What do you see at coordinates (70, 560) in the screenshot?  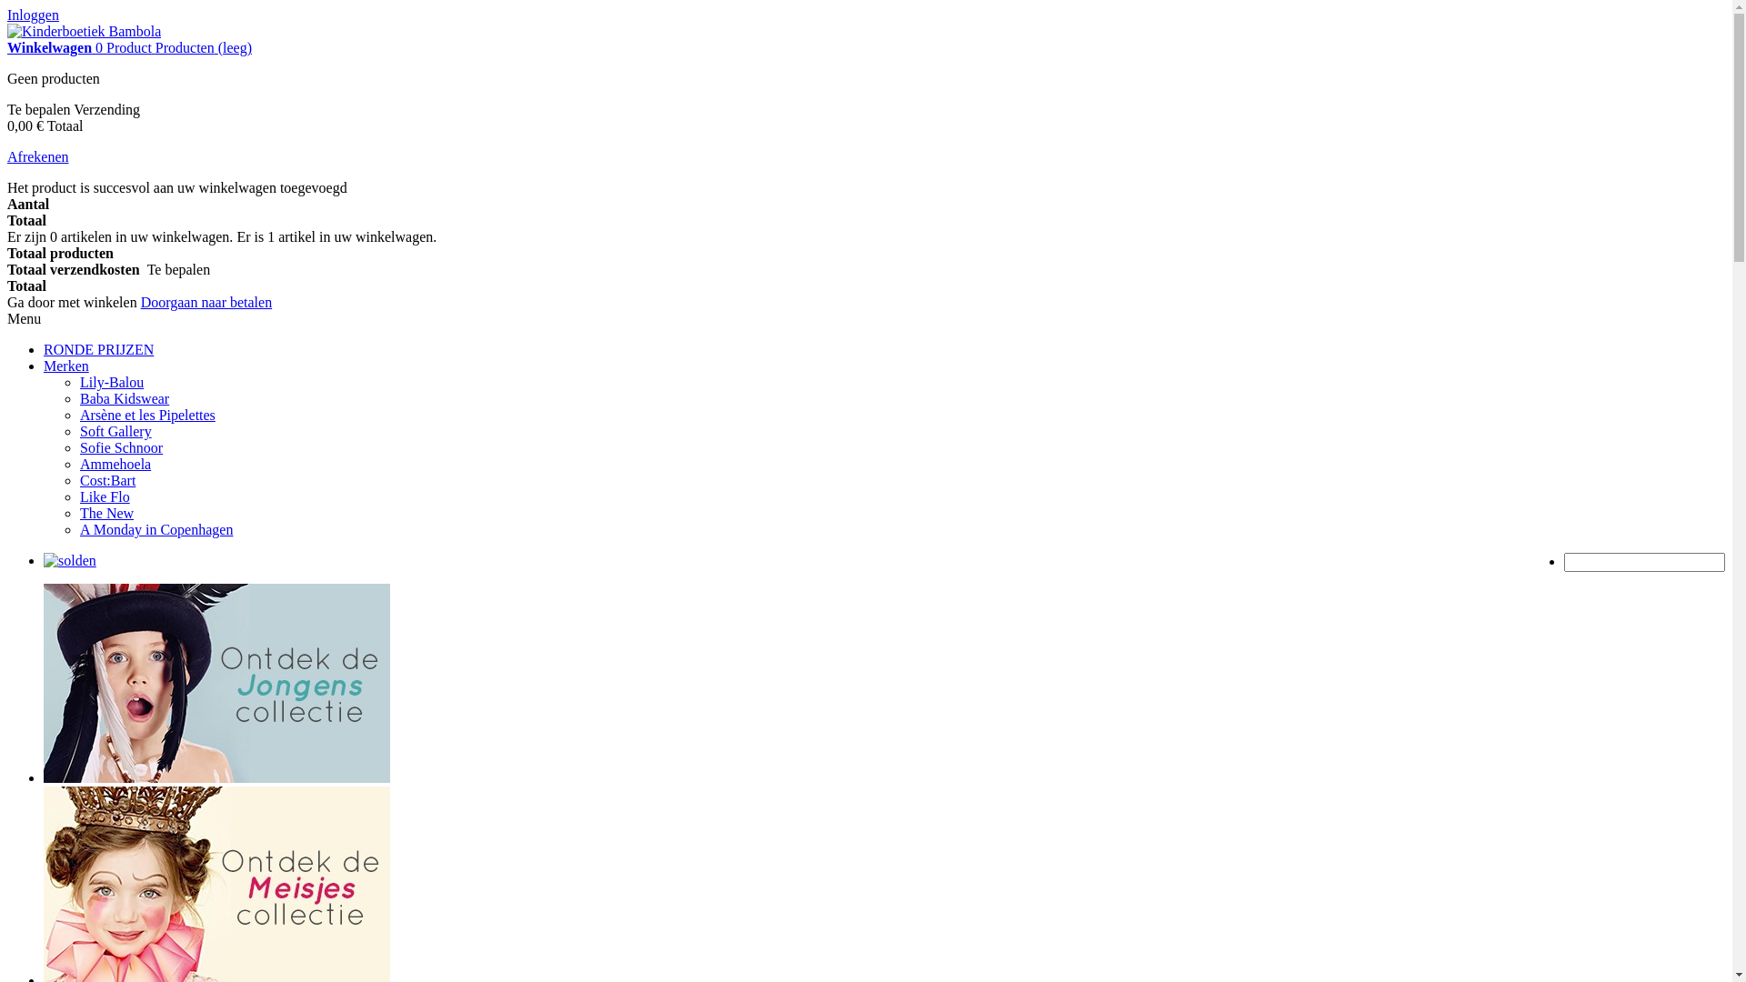 I see `solden` at bounding box center [70, 560].